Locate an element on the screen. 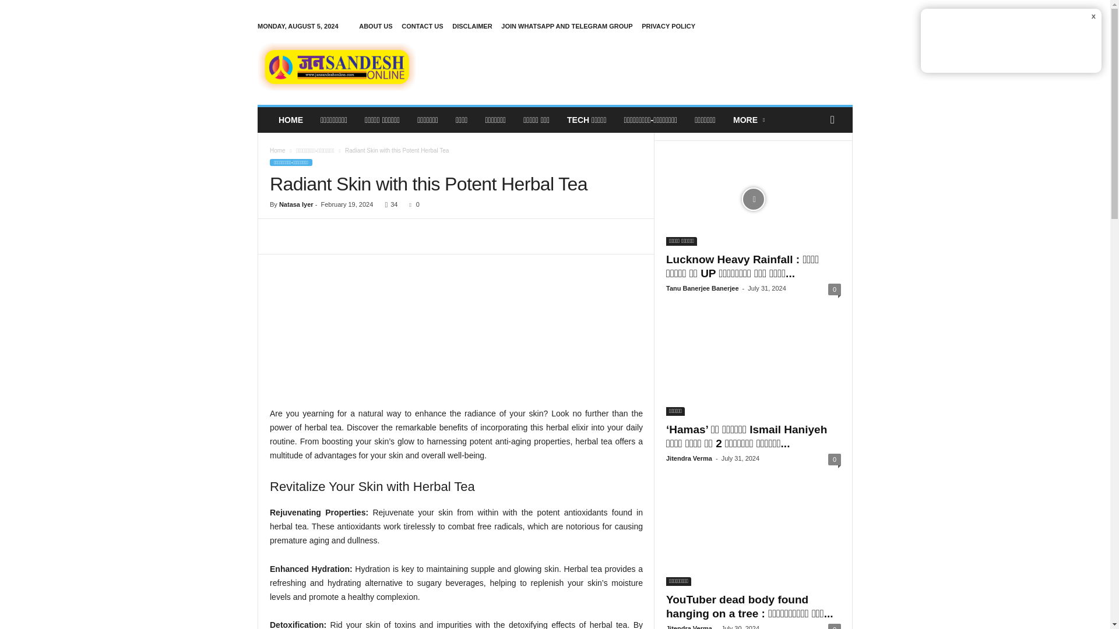 The image size is (1119, 629). PRIVACY POLICY is located at coordinates (668, 26).